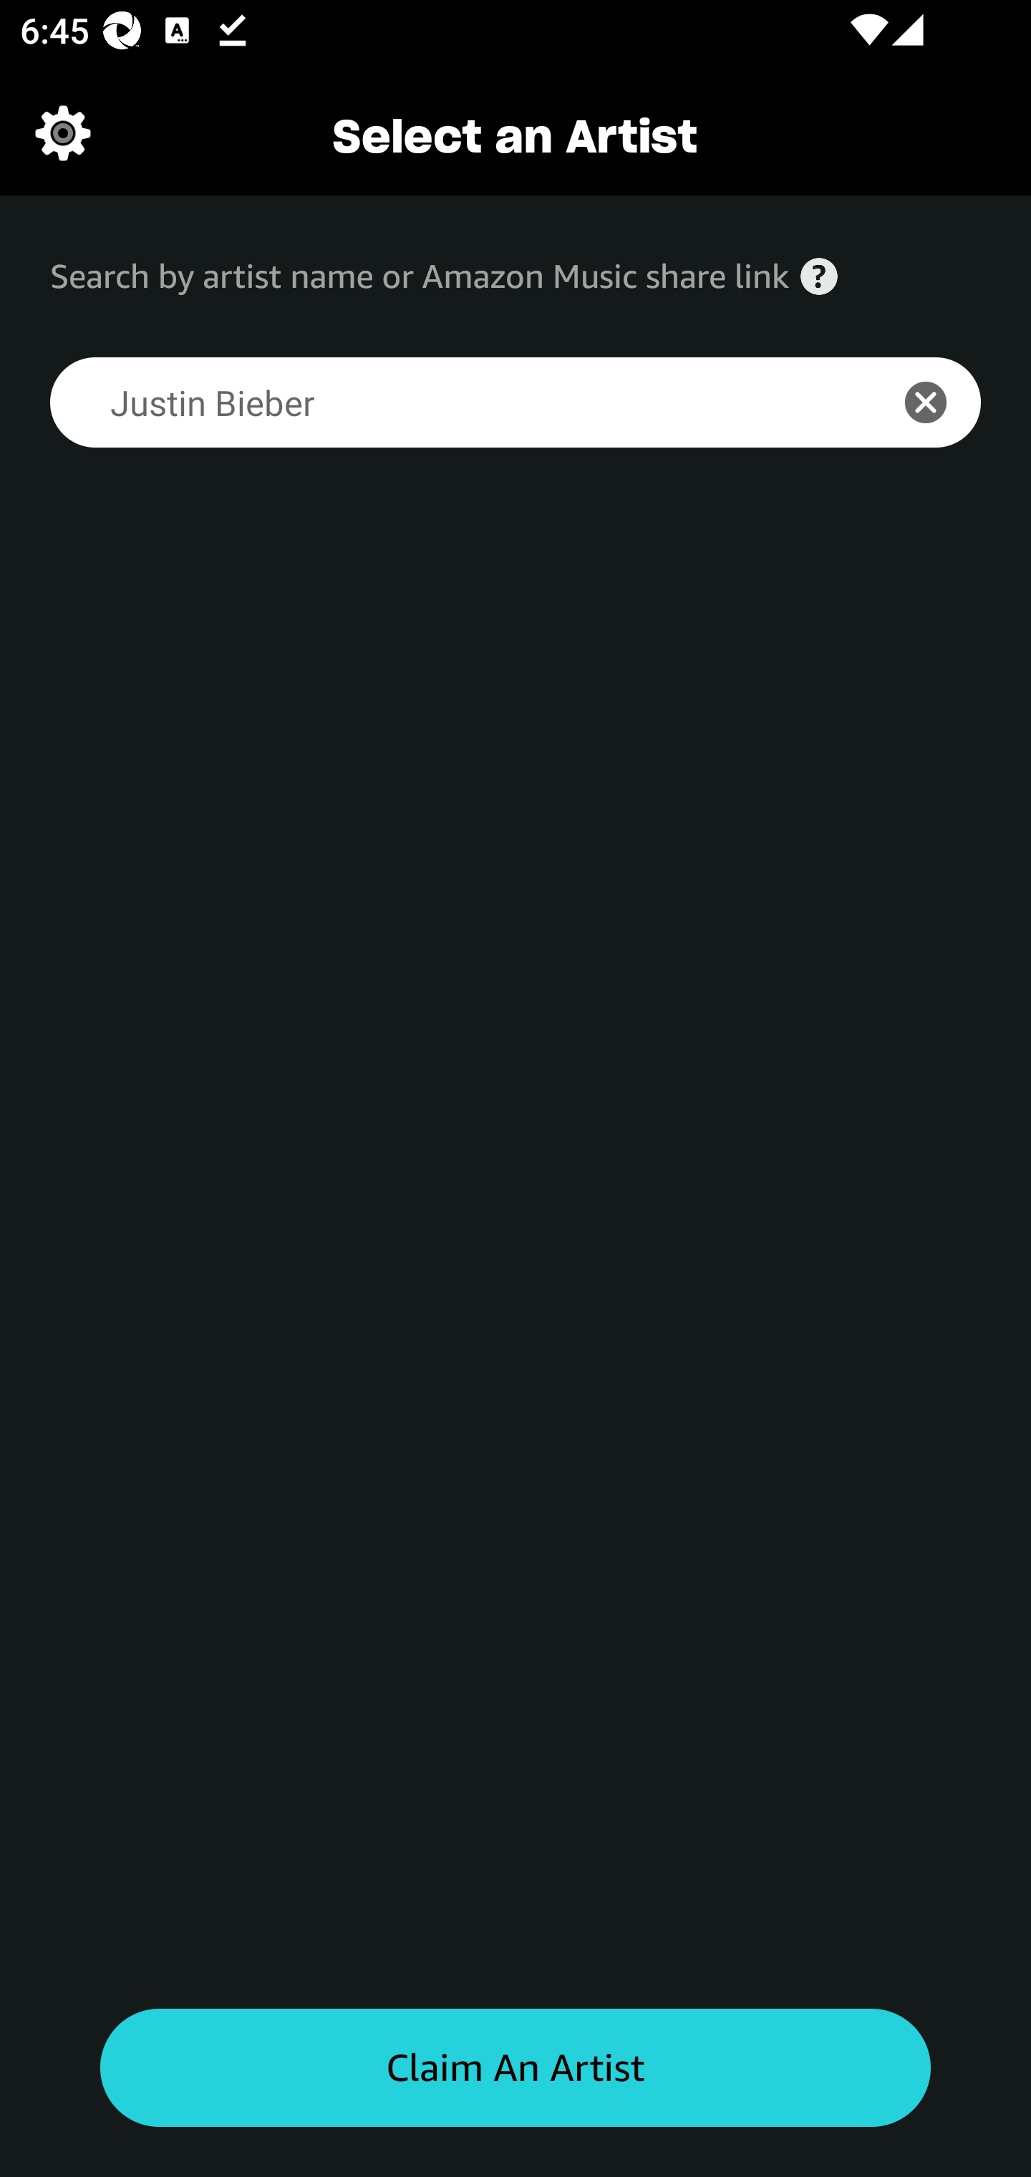 The image size is (1031, 2177). What do you see at coordinates (819, 276) in the screenshot?
I see `Help  icon` at bounding box center [819, 276].